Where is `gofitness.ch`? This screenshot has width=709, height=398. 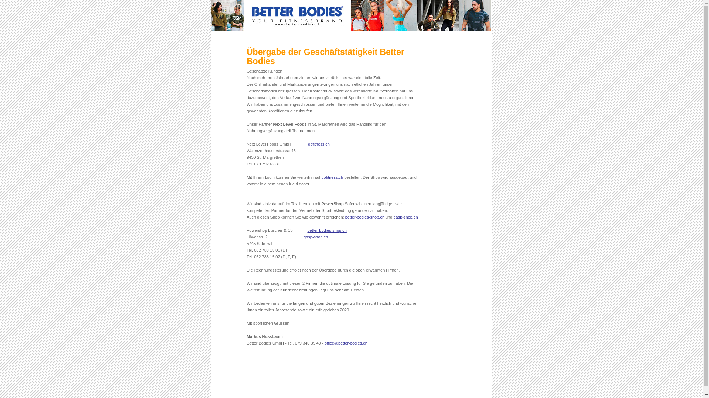 gofitness.ch is located at coordinates (332, 177).